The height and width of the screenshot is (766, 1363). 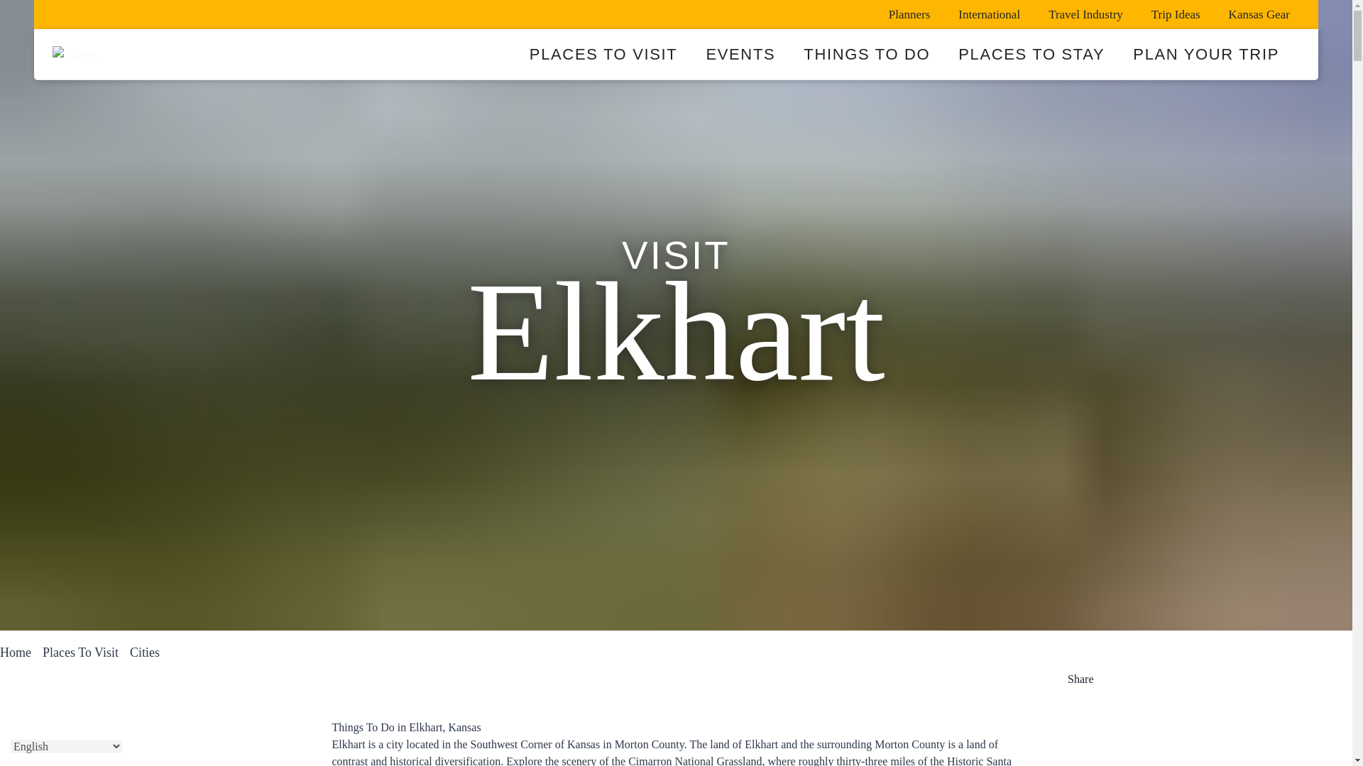 What do you see at coordinates (1085, 14) in the screenshot?
I see `Travel Industry` at bounding box center [1085, 14].